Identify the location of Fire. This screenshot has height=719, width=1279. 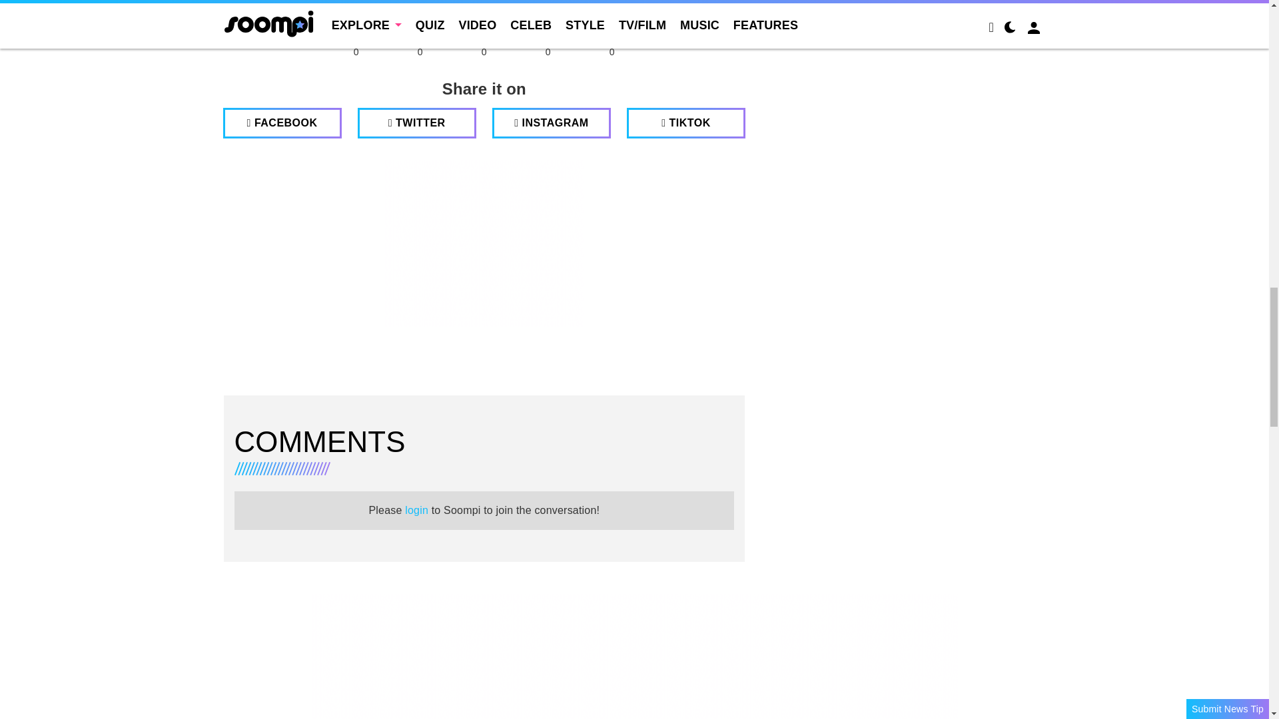
(484, 19).